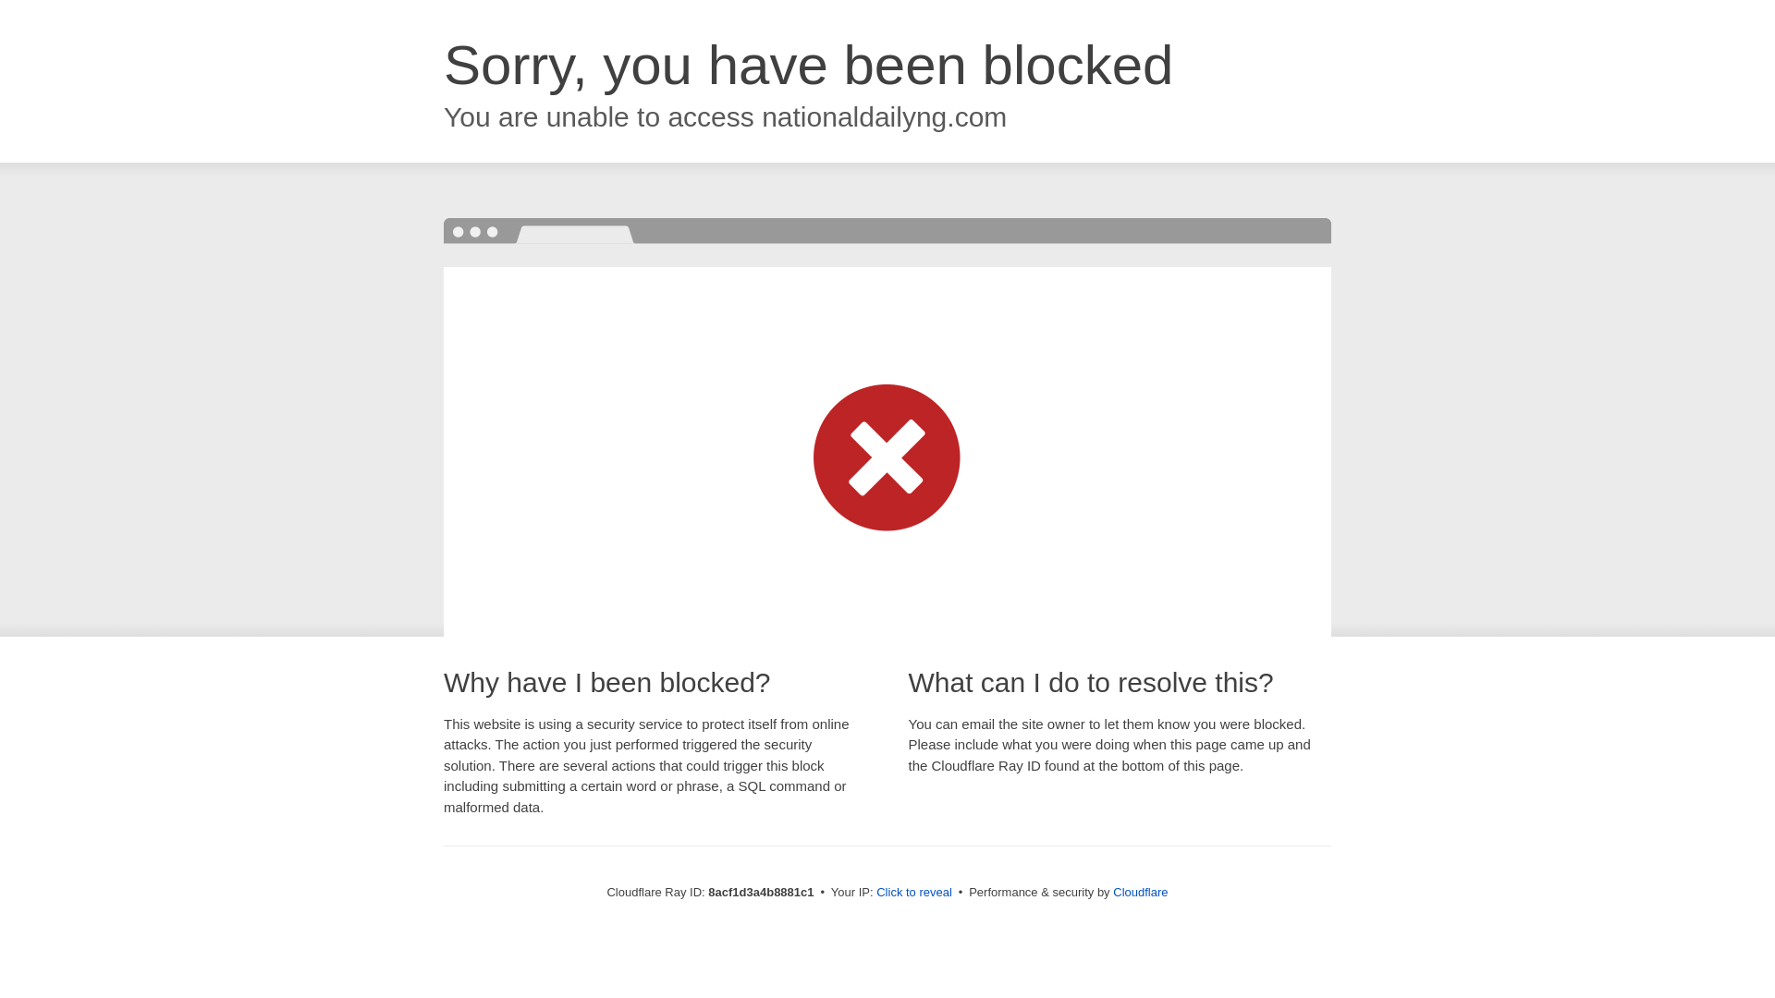  Describe the element at coordinates (1140, 892) in the screenshot. I see `Cloudflare` at that location.